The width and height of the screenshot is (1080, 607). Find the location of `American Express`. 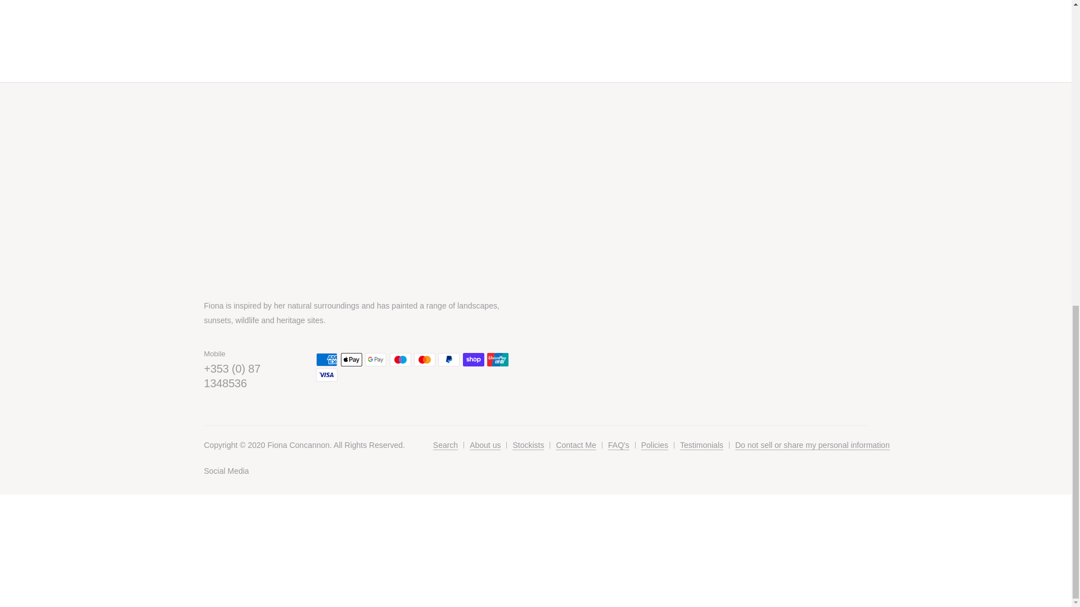

American Express is located at coordinates (326, 360).